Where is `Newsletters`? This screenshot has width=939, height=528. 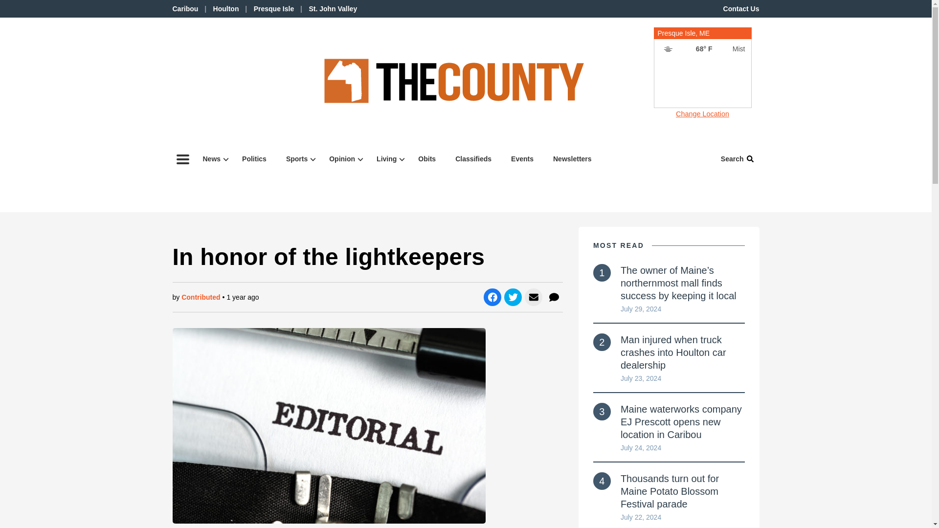 Newsletters is located at coordinates (254, 159).